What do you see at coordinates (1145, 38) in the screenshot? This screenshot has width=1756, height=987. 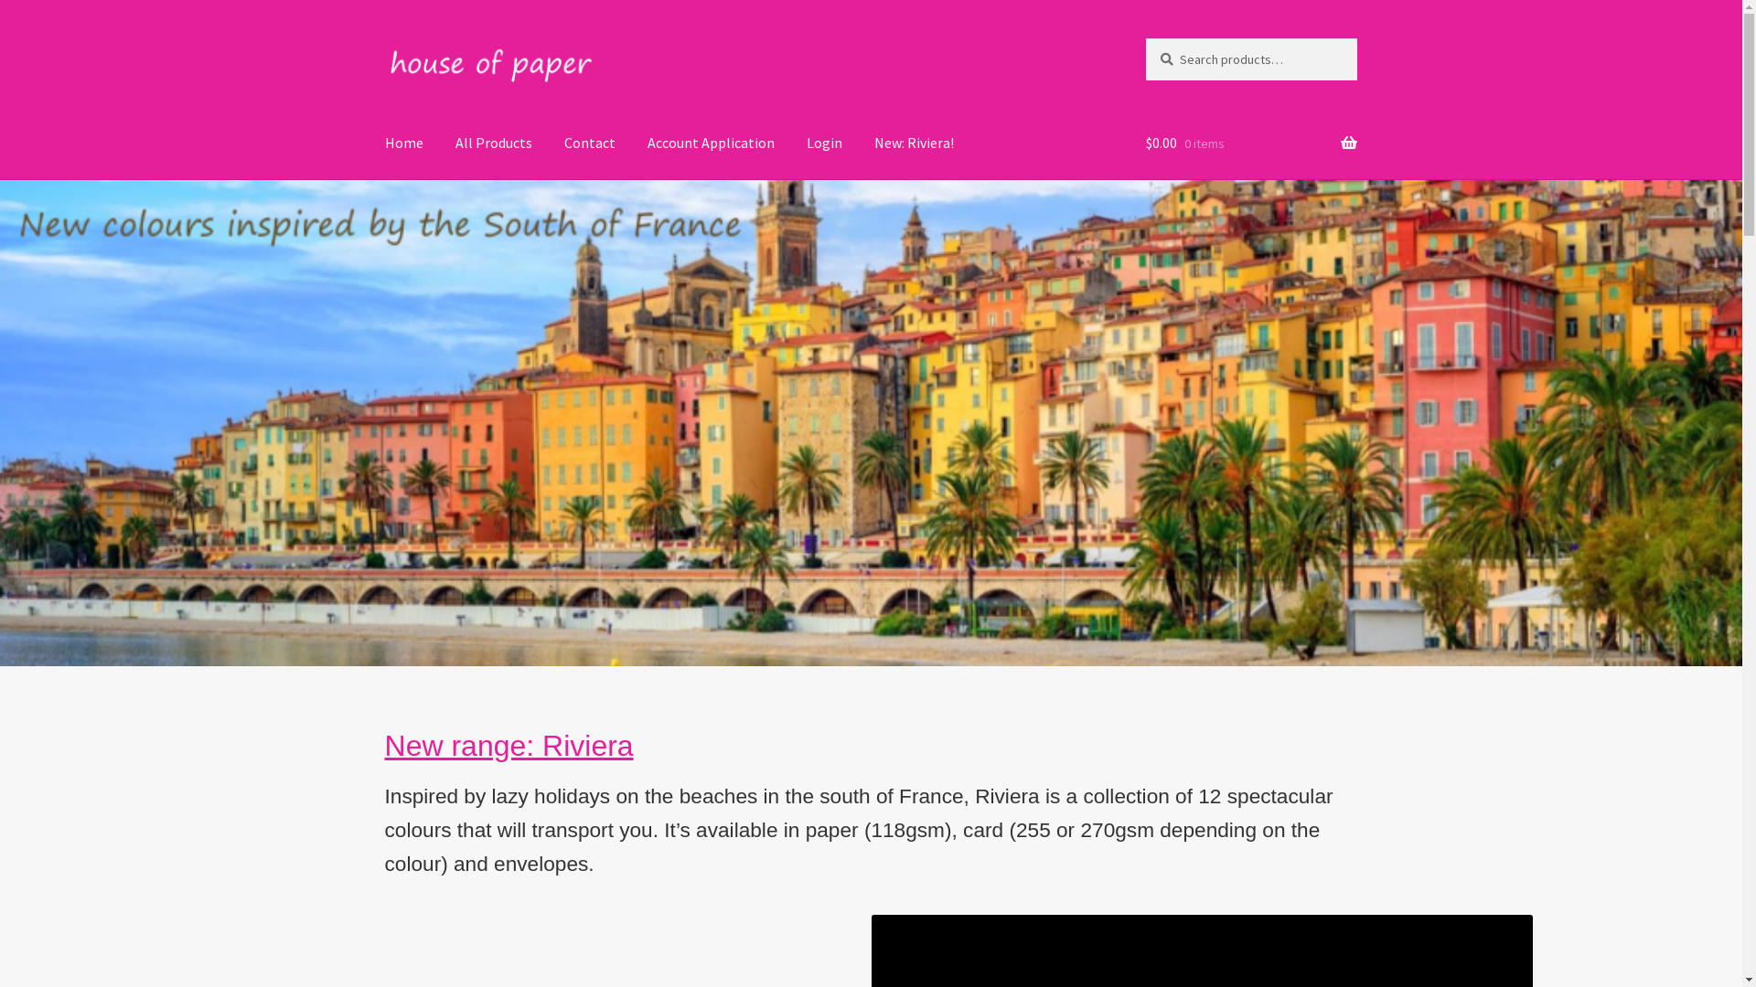 I see `Search` at bounding box center [1145, 38].